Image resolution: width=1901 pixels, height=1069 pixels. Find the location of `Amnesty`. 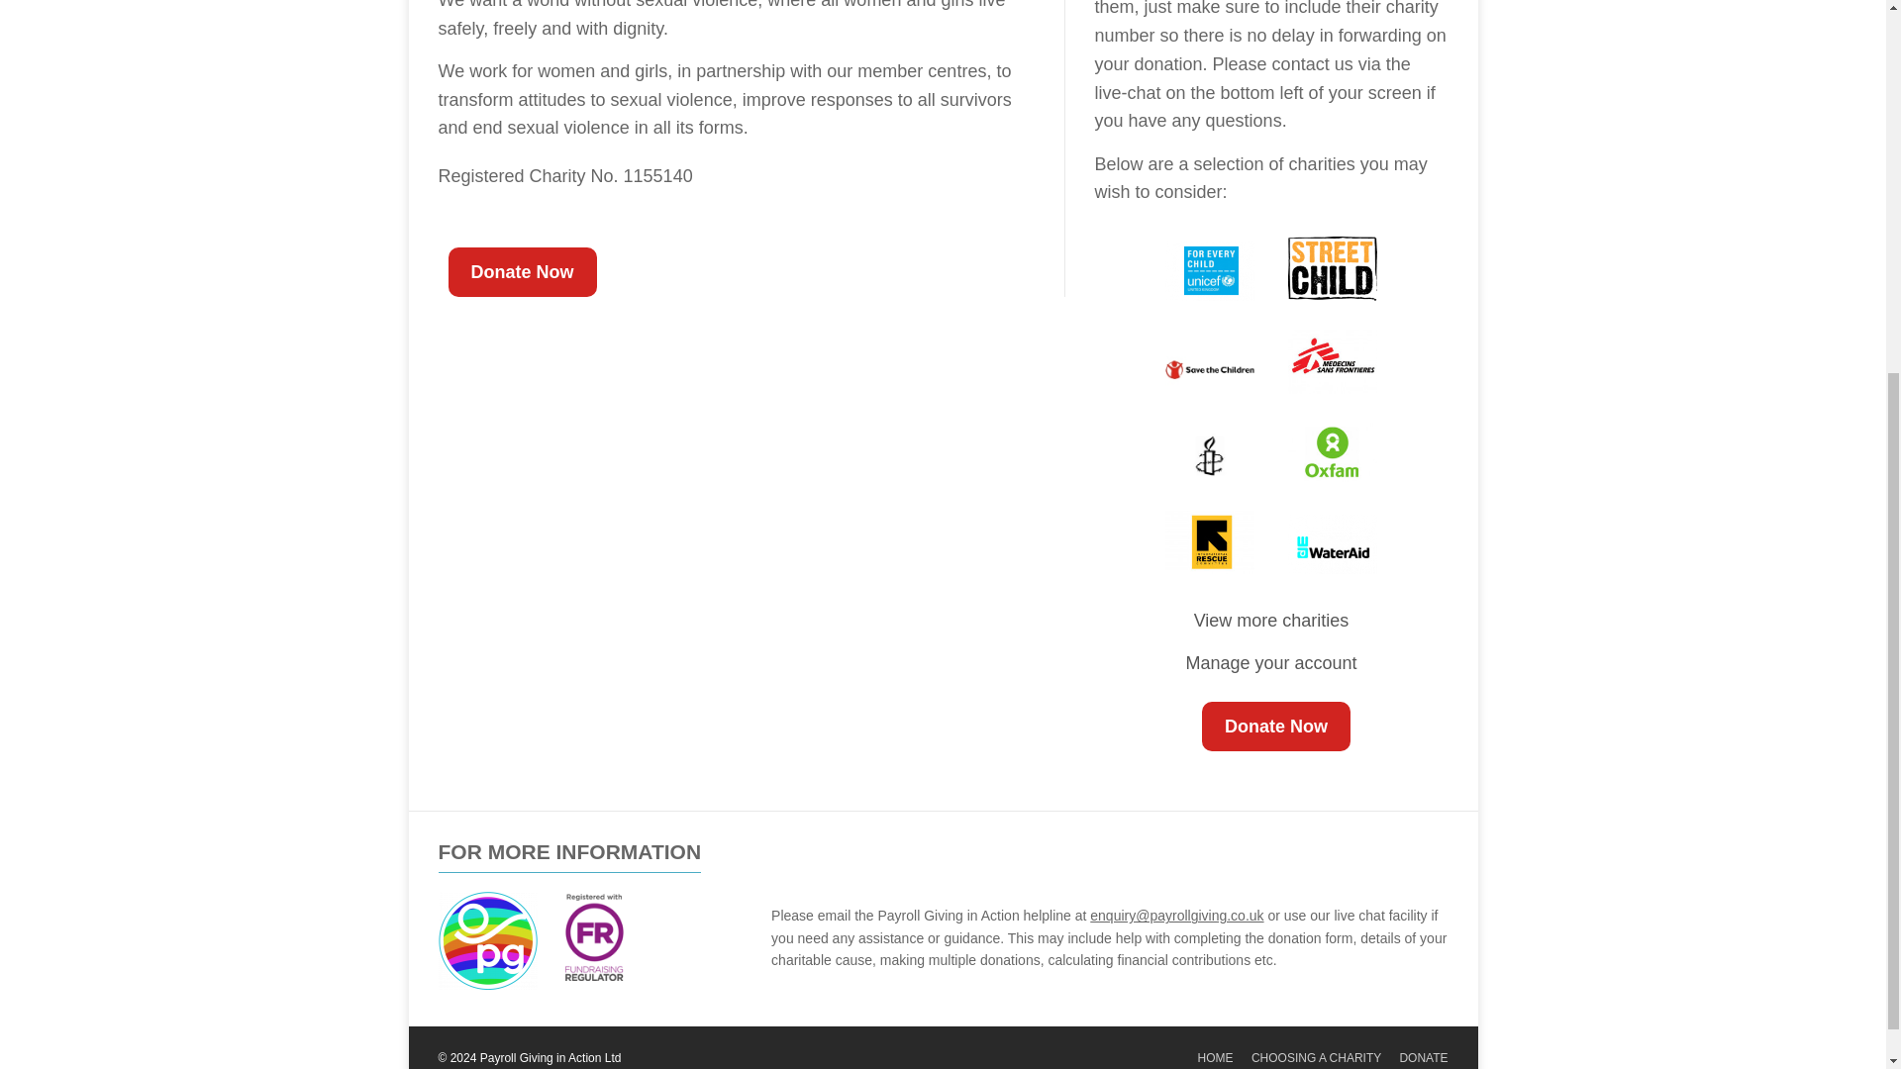

Amnesty is located at coordinates (1210, 455).